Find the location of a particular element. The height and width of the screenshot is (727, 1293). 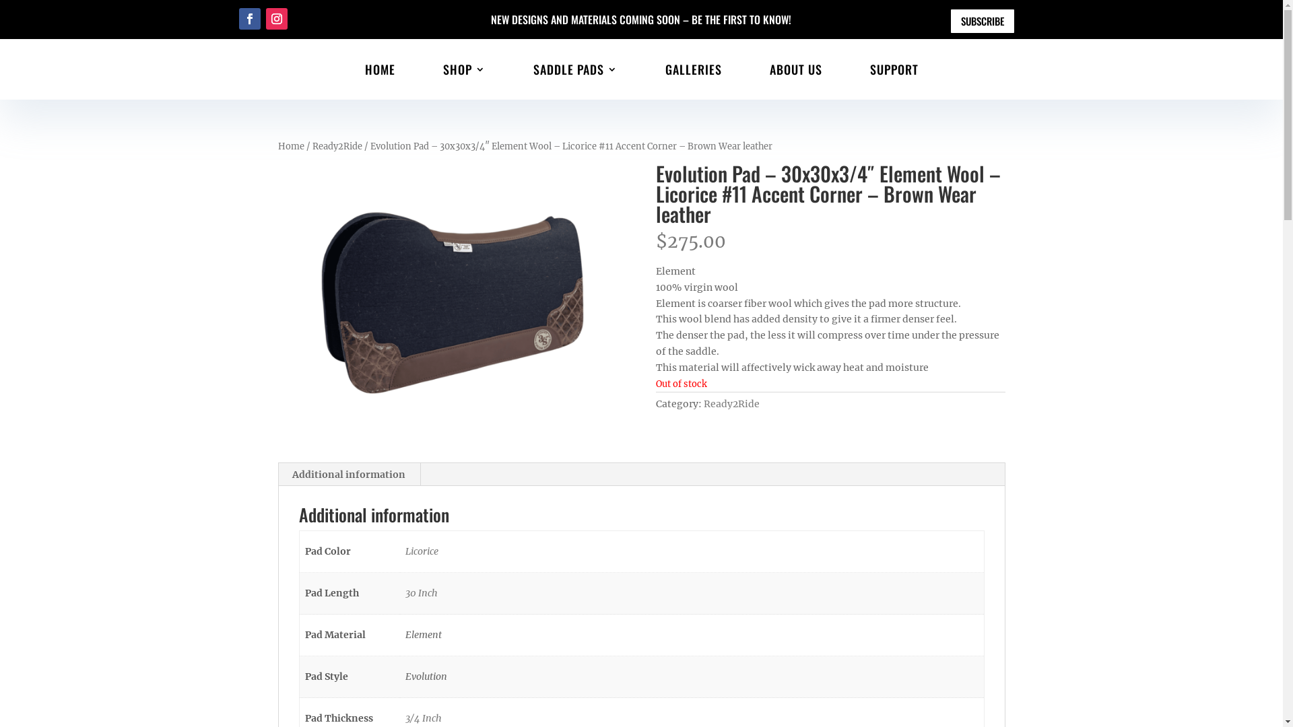

ABOUT US is located at coordinates (795, 69).